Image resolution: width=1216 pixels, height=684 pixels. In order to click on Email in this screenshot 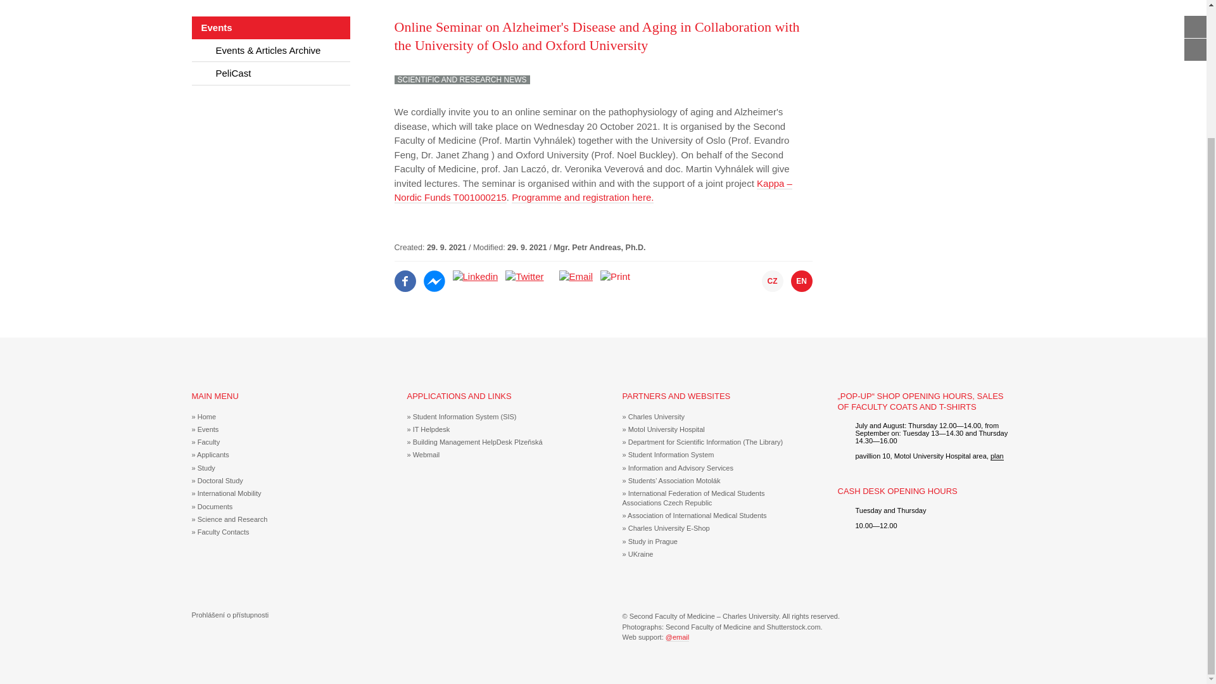, I will do `click(576, 276)`.